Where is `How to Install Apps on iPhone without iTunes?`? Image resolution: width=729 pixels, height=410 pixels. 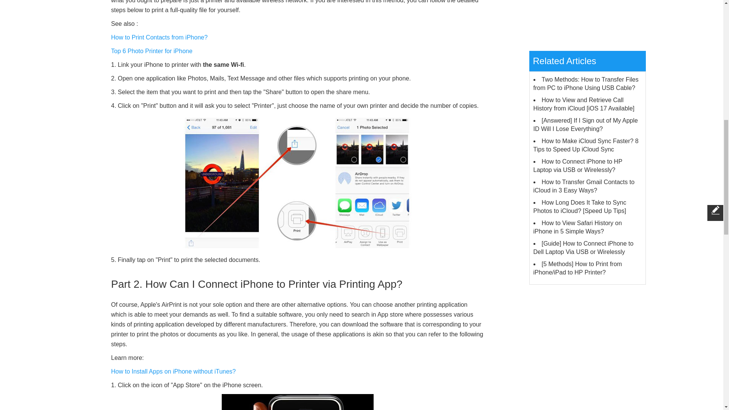 How to Install Apps on iPhone without iTunes? is located at coordinates (173, 371).